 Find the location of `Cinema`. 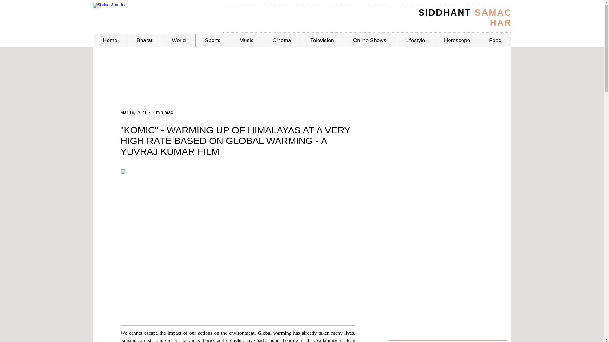

Cinema is located at coordinates (281, 41).